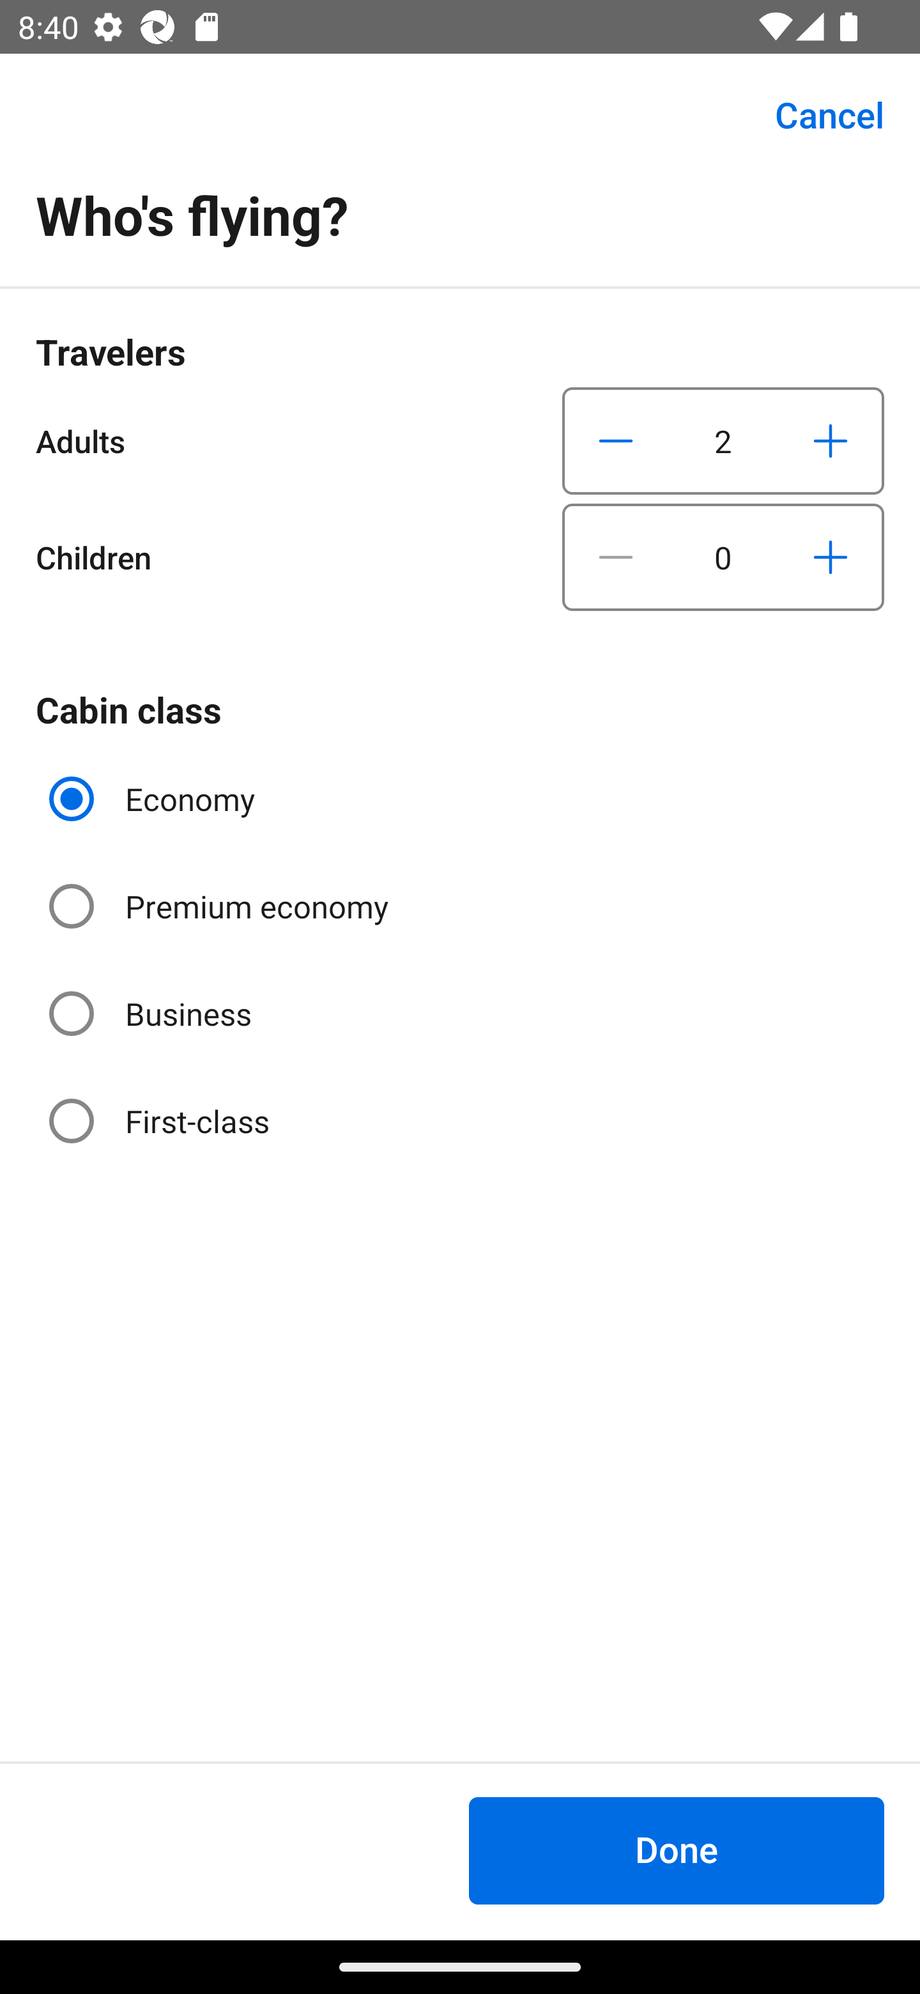 The image size is (920, 1994). Describe the element at coordinates (161, 1120) in the screenshot. I see `First-class` at that location.